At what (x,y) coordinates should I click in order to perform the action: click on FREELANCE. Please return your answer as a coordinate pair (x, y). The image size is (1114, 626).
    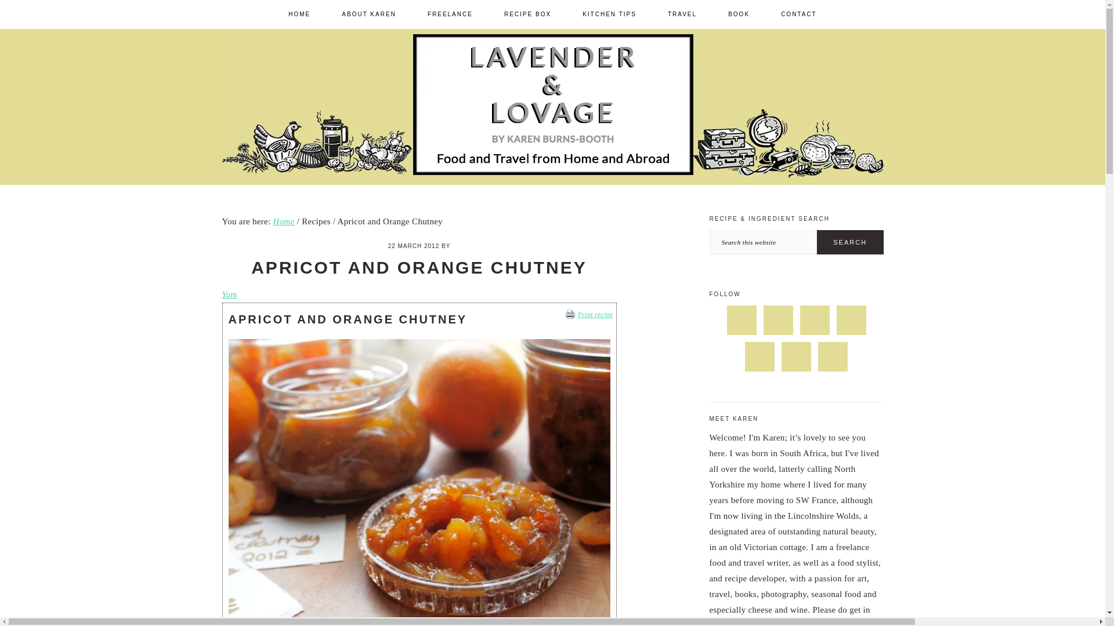
    Looking at the image, I should click on (450, 14).